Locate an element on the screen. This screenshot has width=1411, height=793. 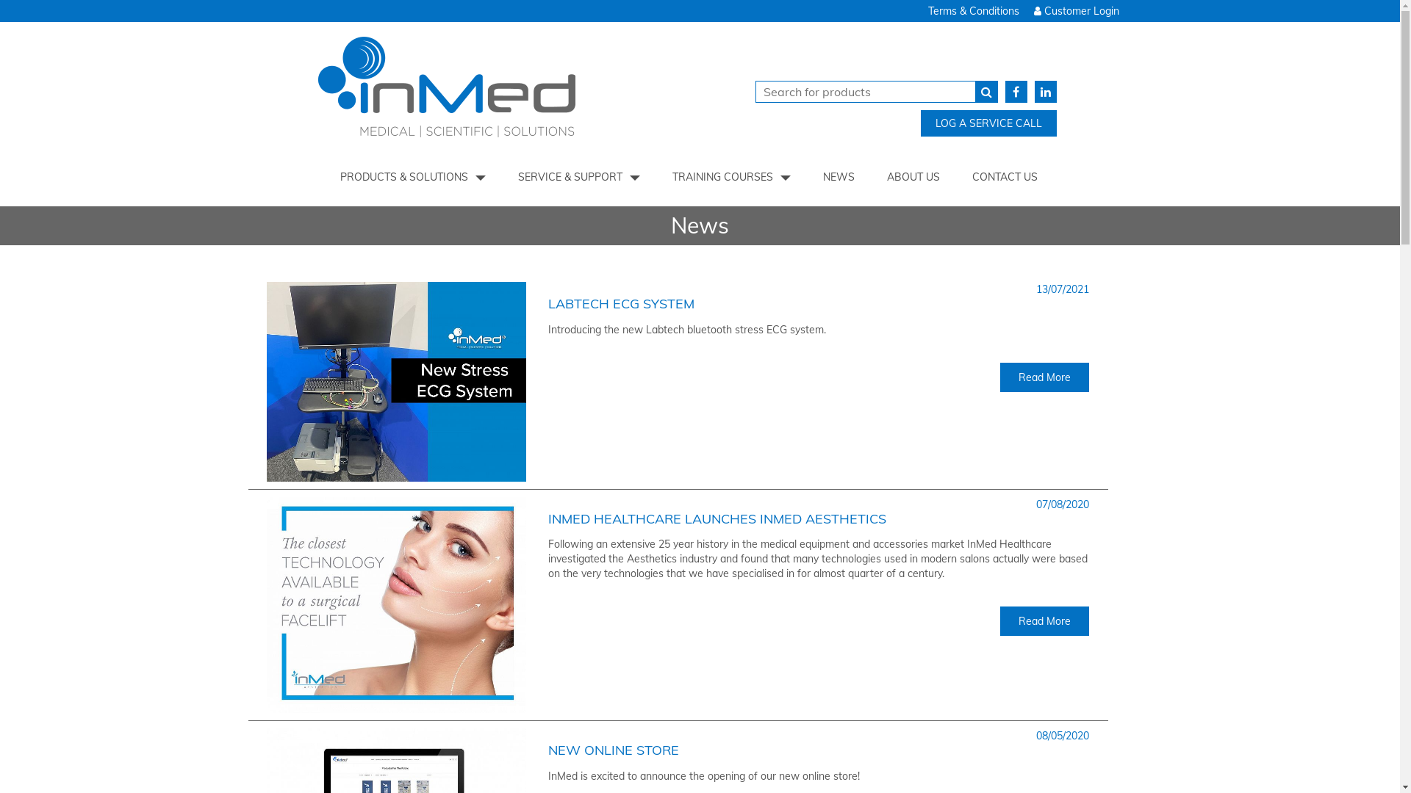
Terms & Conditions is located at coordinates (973, 11).